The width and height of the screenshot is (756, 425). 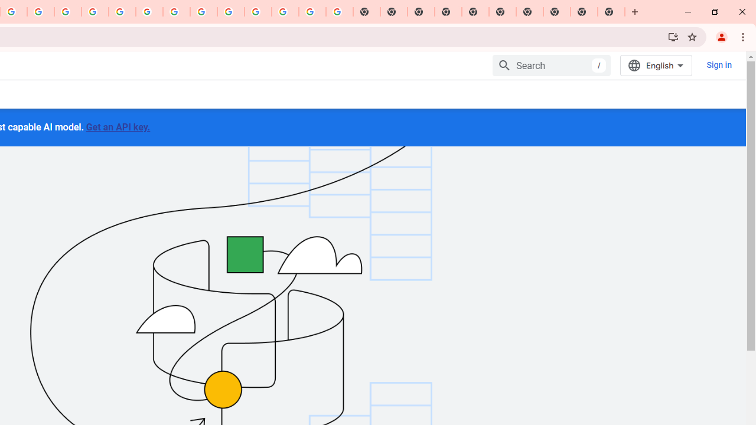 What do you see at coordinates (118, 126) in the screenshot?
I see `Get an API key.` at bounding box center [118, 126].